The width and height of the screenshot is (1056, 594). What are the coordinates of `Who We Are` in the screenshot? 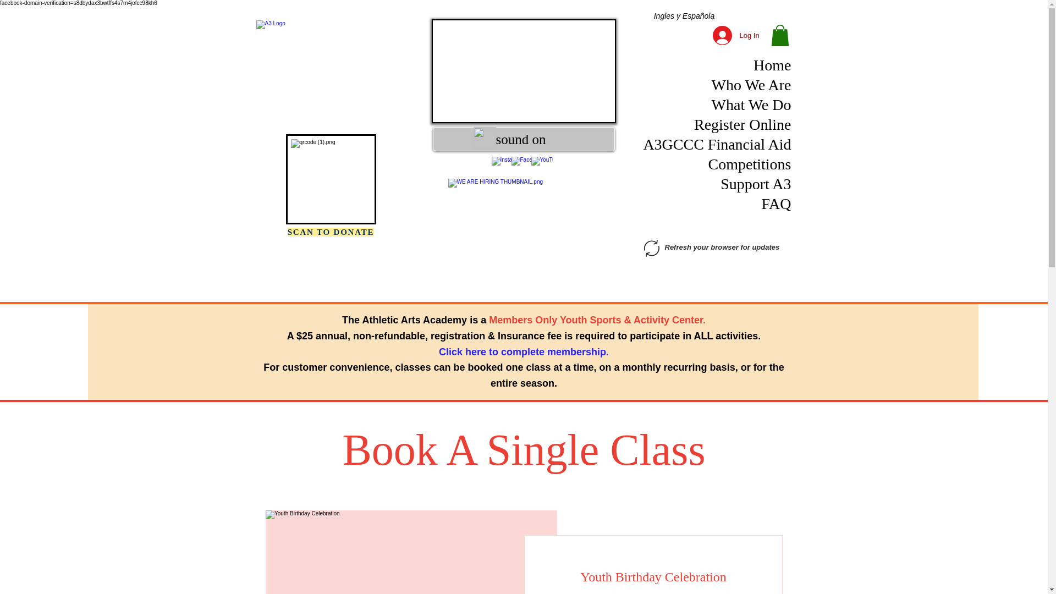 It's located at (729, 85).